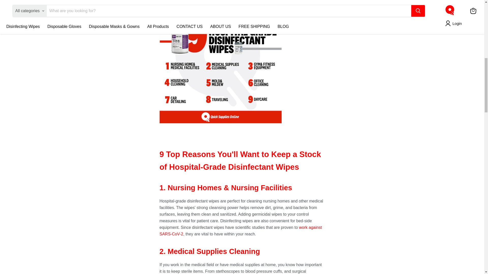 The width and height of the screenshot is (488, 274). What do you see at coordinates (241, 230) in the screenshot?
I see `work against SARS-CoV-2` at bounding box center [241, 230].